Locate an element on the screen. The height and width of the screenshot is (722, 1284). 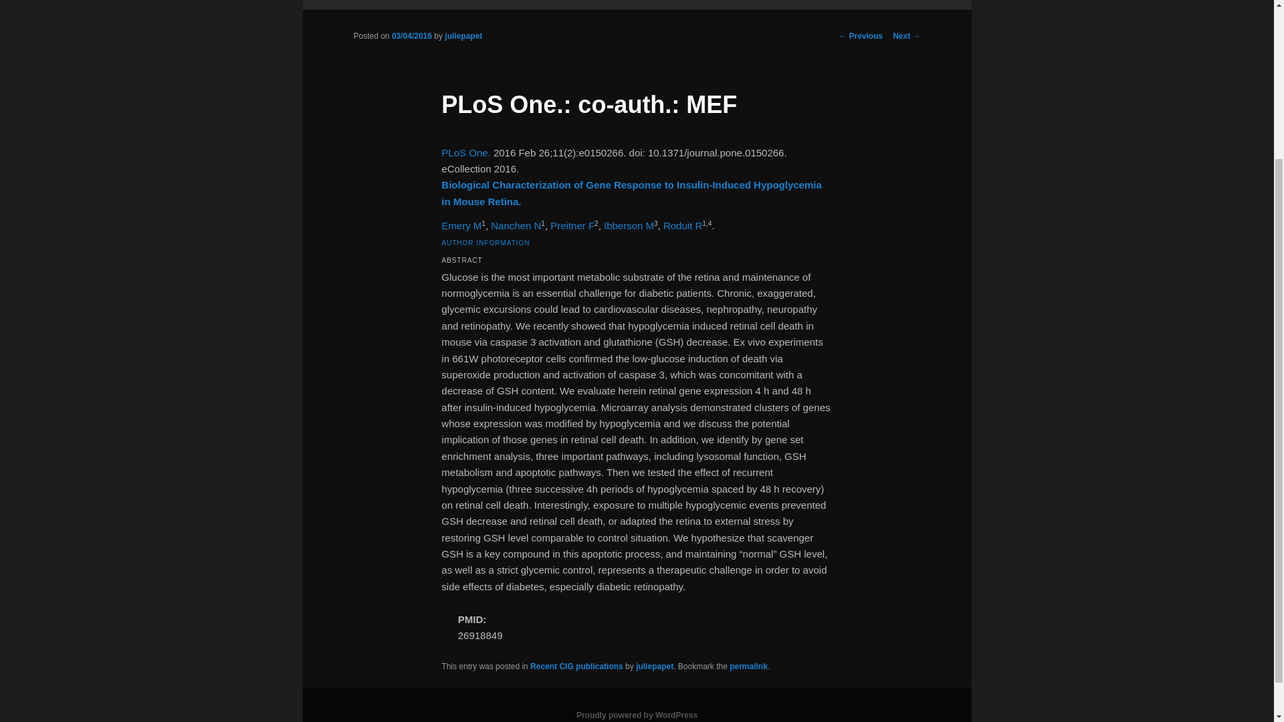
Roduit R is located at coordinates (683, 225).